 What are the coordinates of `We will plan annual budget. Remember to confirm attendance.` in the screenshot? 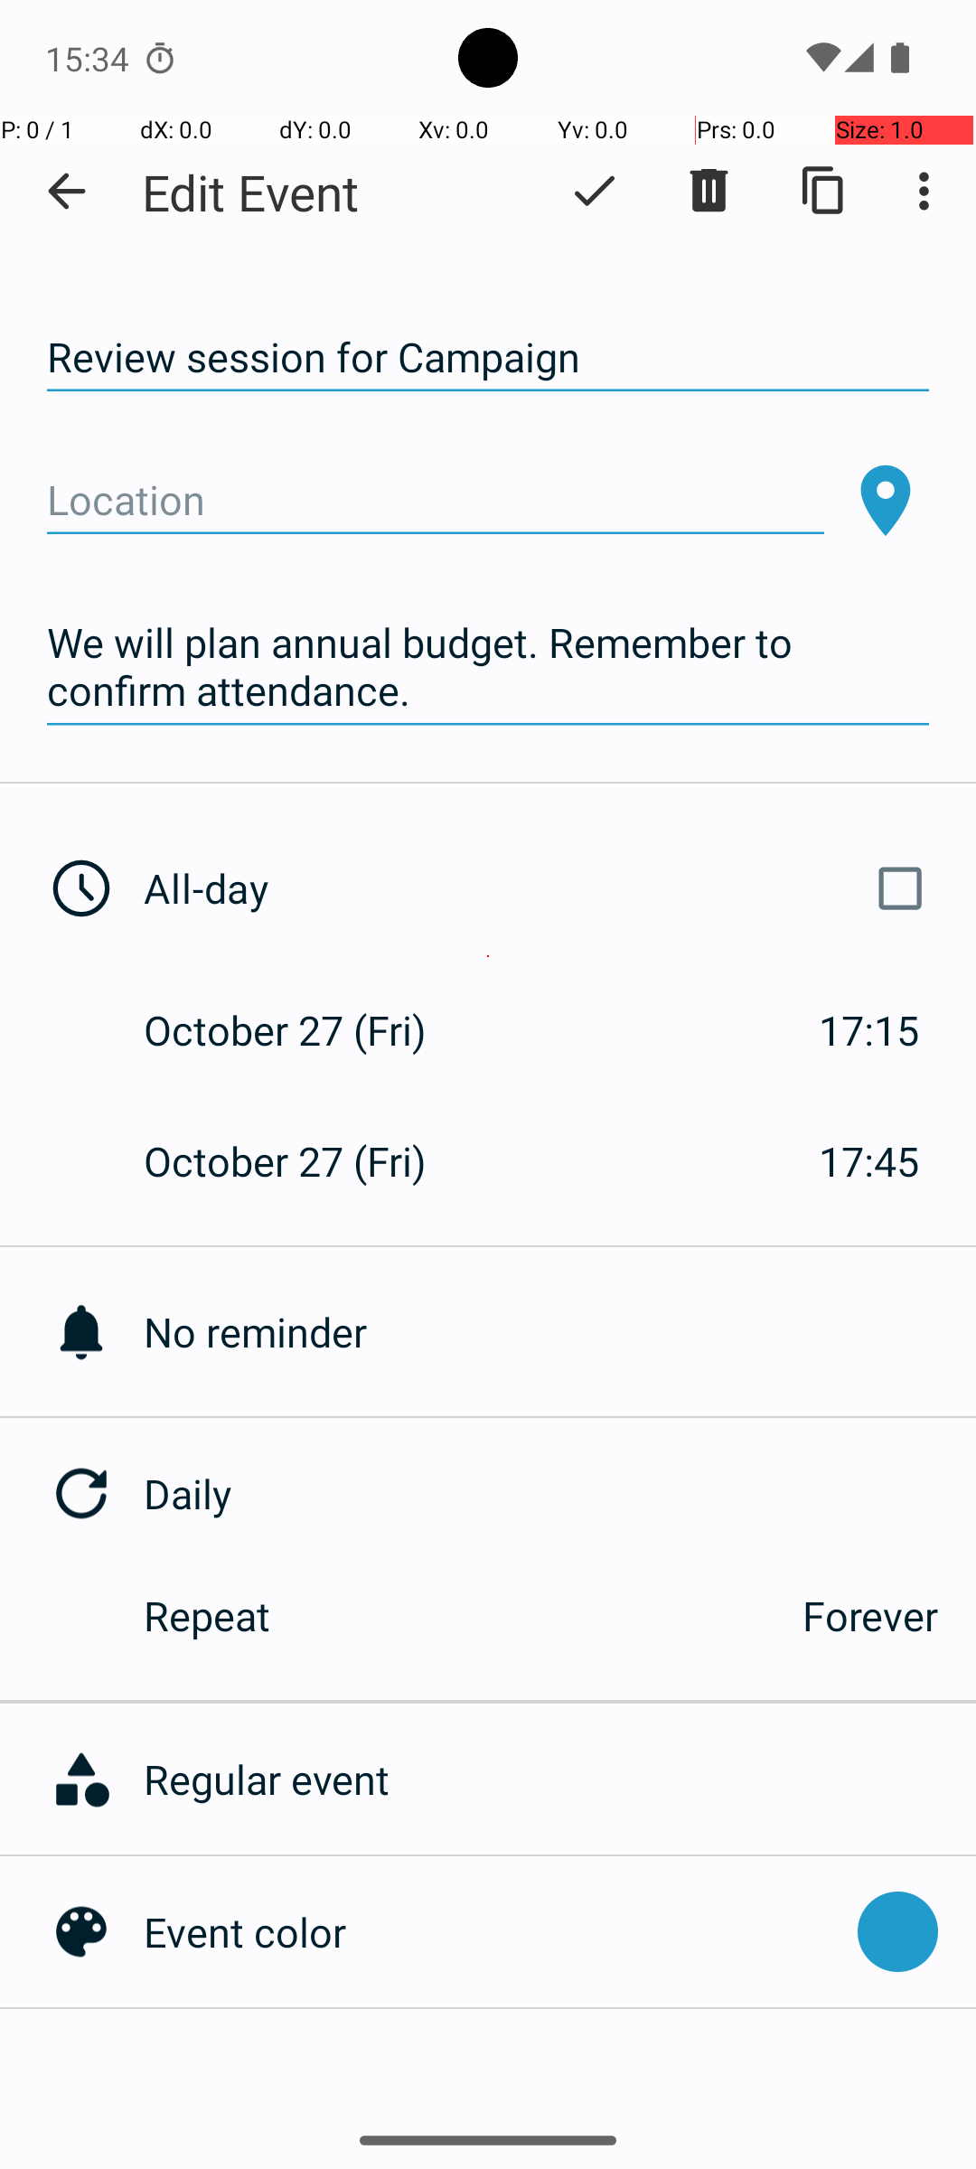 It's located at (488, 667).